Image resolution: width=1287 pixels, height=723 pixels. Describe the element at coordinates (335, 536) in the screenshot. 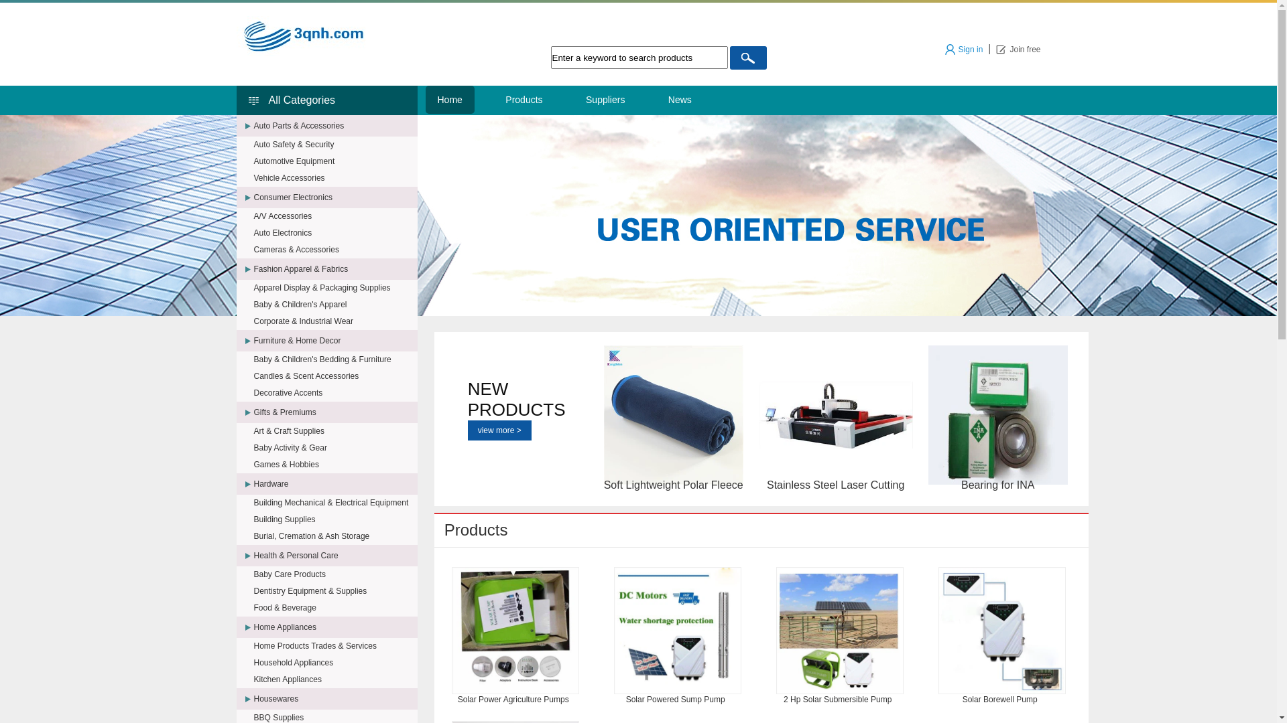

I see `Burial, Cremation & Ash Storage` at that location.